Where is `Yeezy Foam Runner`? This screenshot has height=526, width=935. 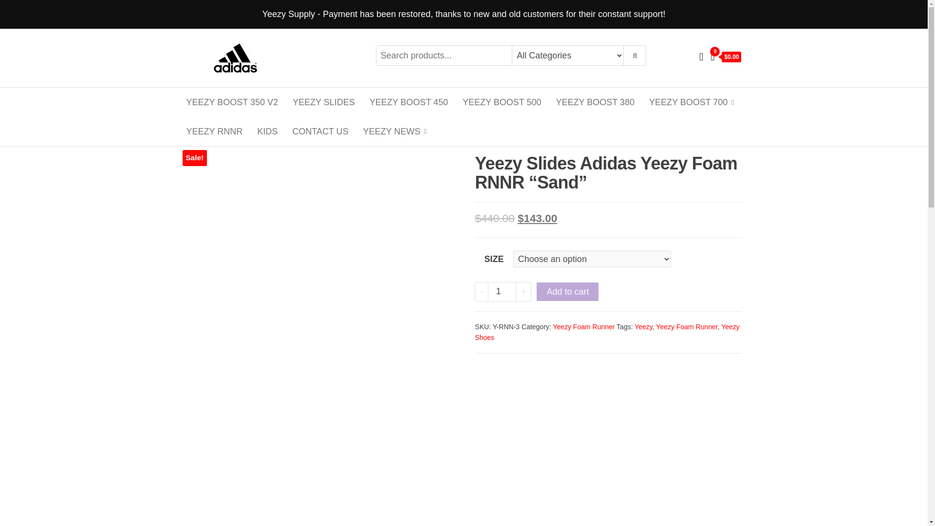
Yeezy Foam Runner is located at coordinates (583, 327).